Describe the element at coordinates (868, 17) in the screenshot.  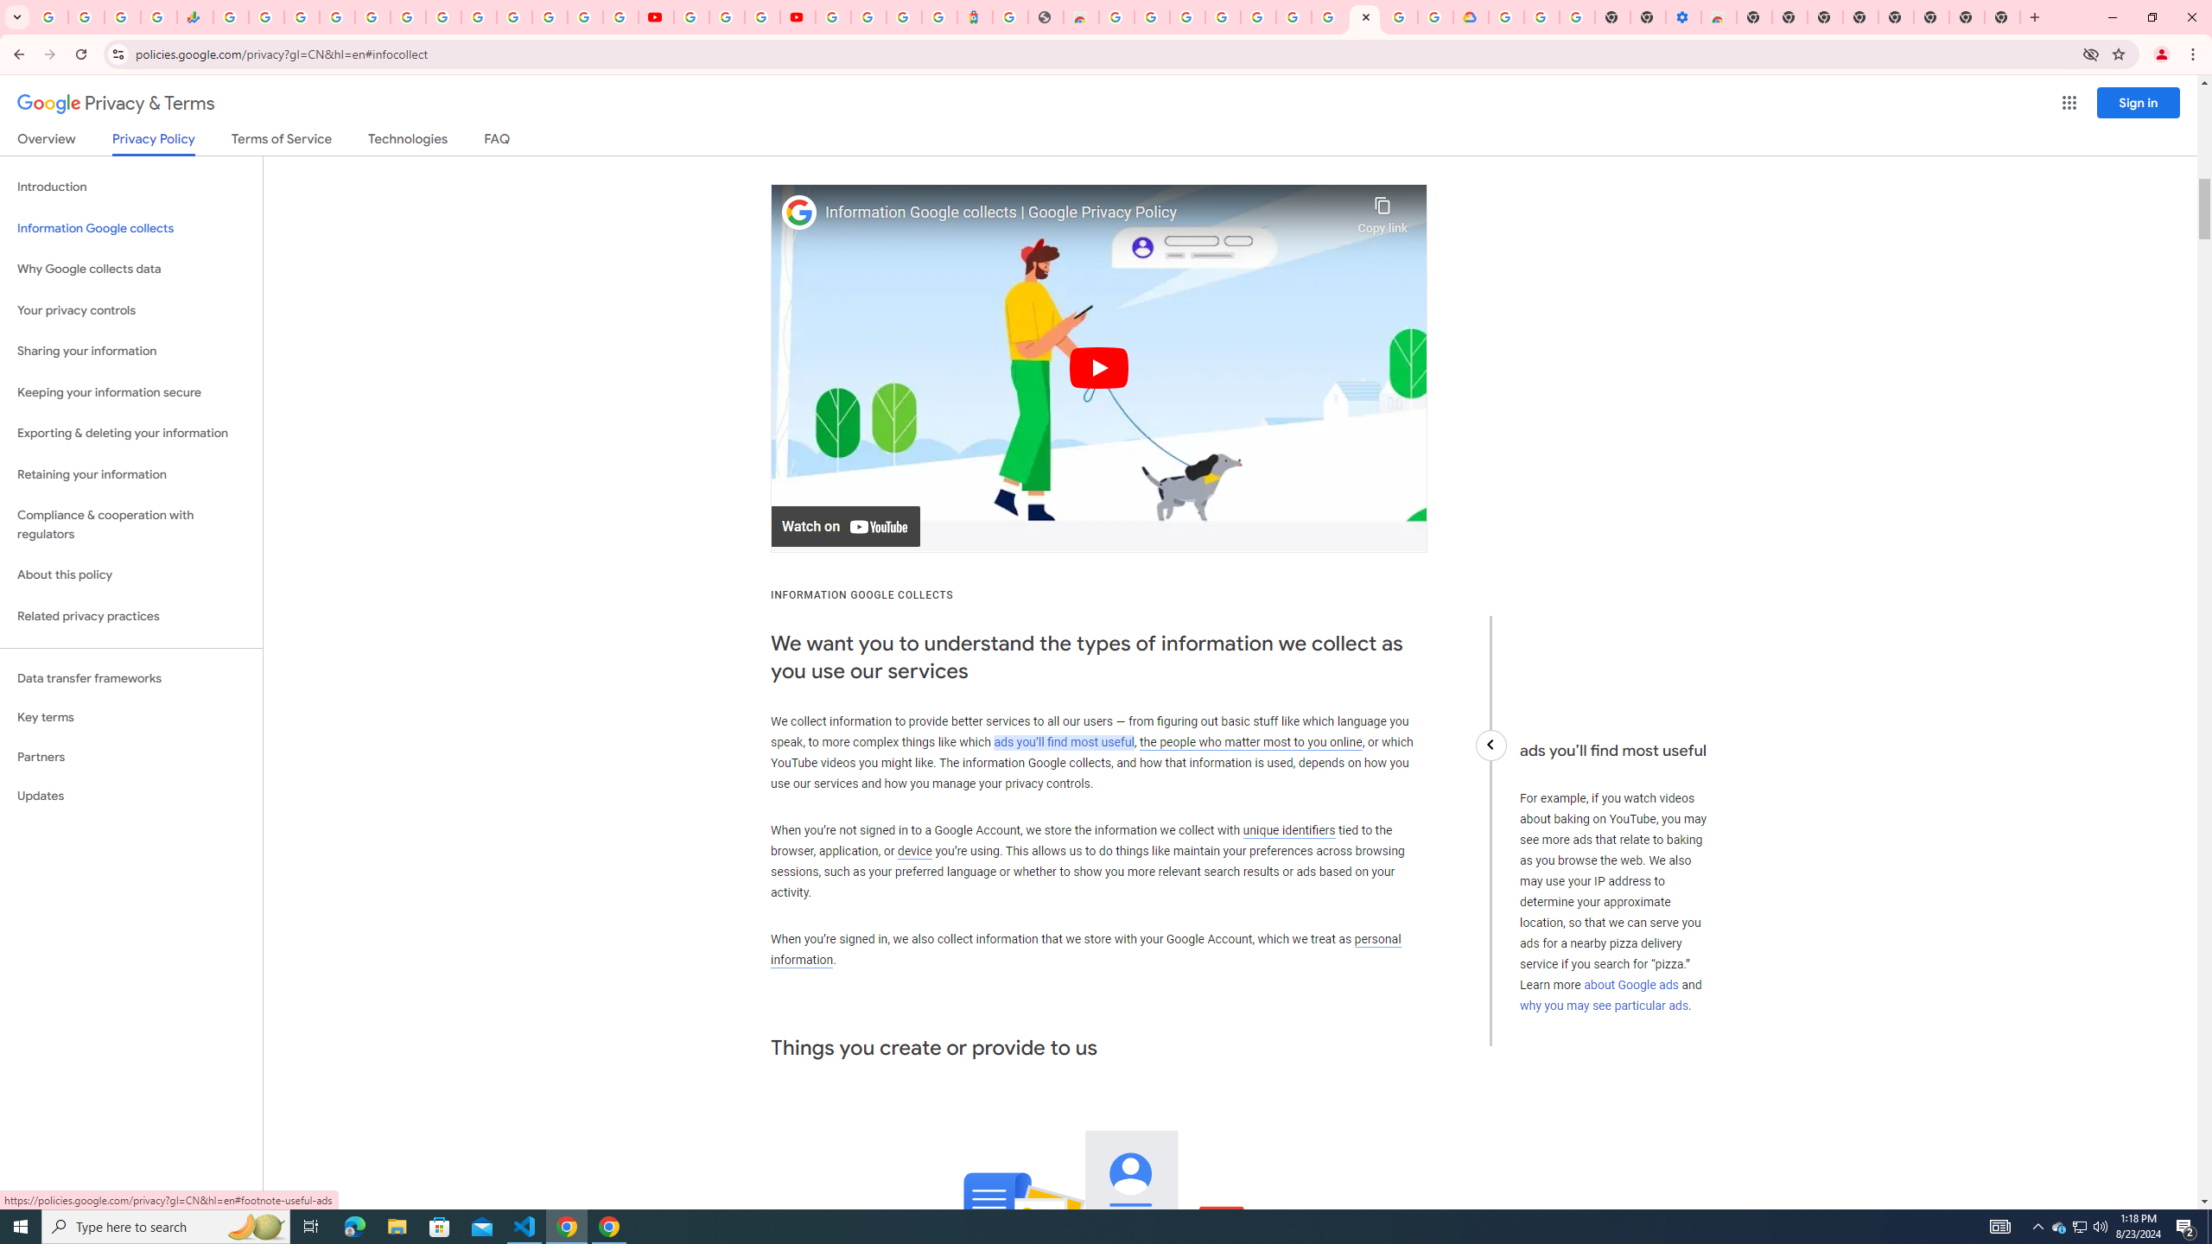
I see `Sign in - Google Accounts` at that location.